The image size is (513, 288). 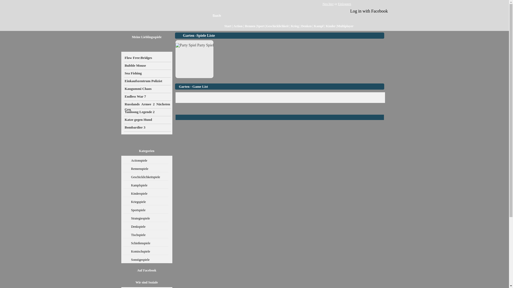 I want to click on Action, so click(x=238, y=26).